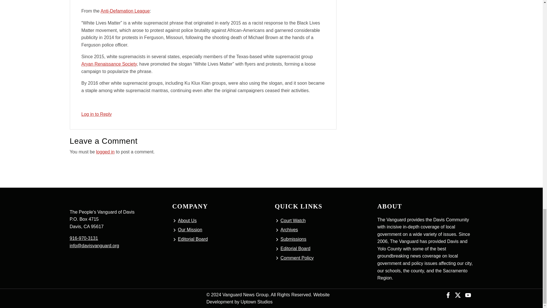  Describe the element at coordinates (458, 295) in the screenshot. I see `Twitter` at that location.